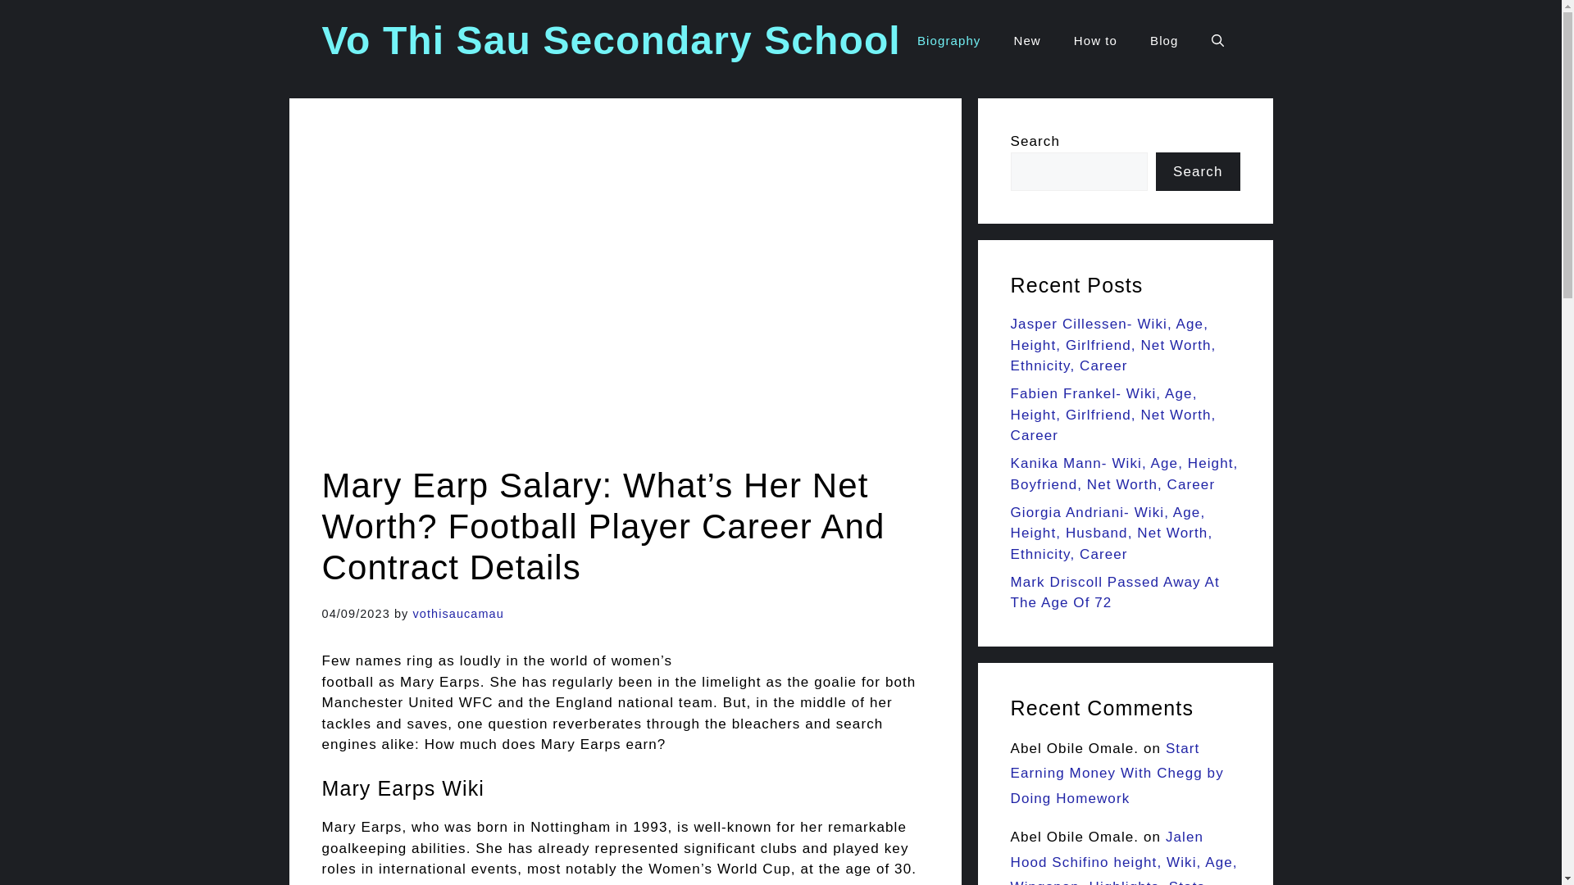 The height and width of the screenshot is (885, 1574). Describe the element at coordinates (1164, 41) in the screenshot. I see `Blog` at that location.